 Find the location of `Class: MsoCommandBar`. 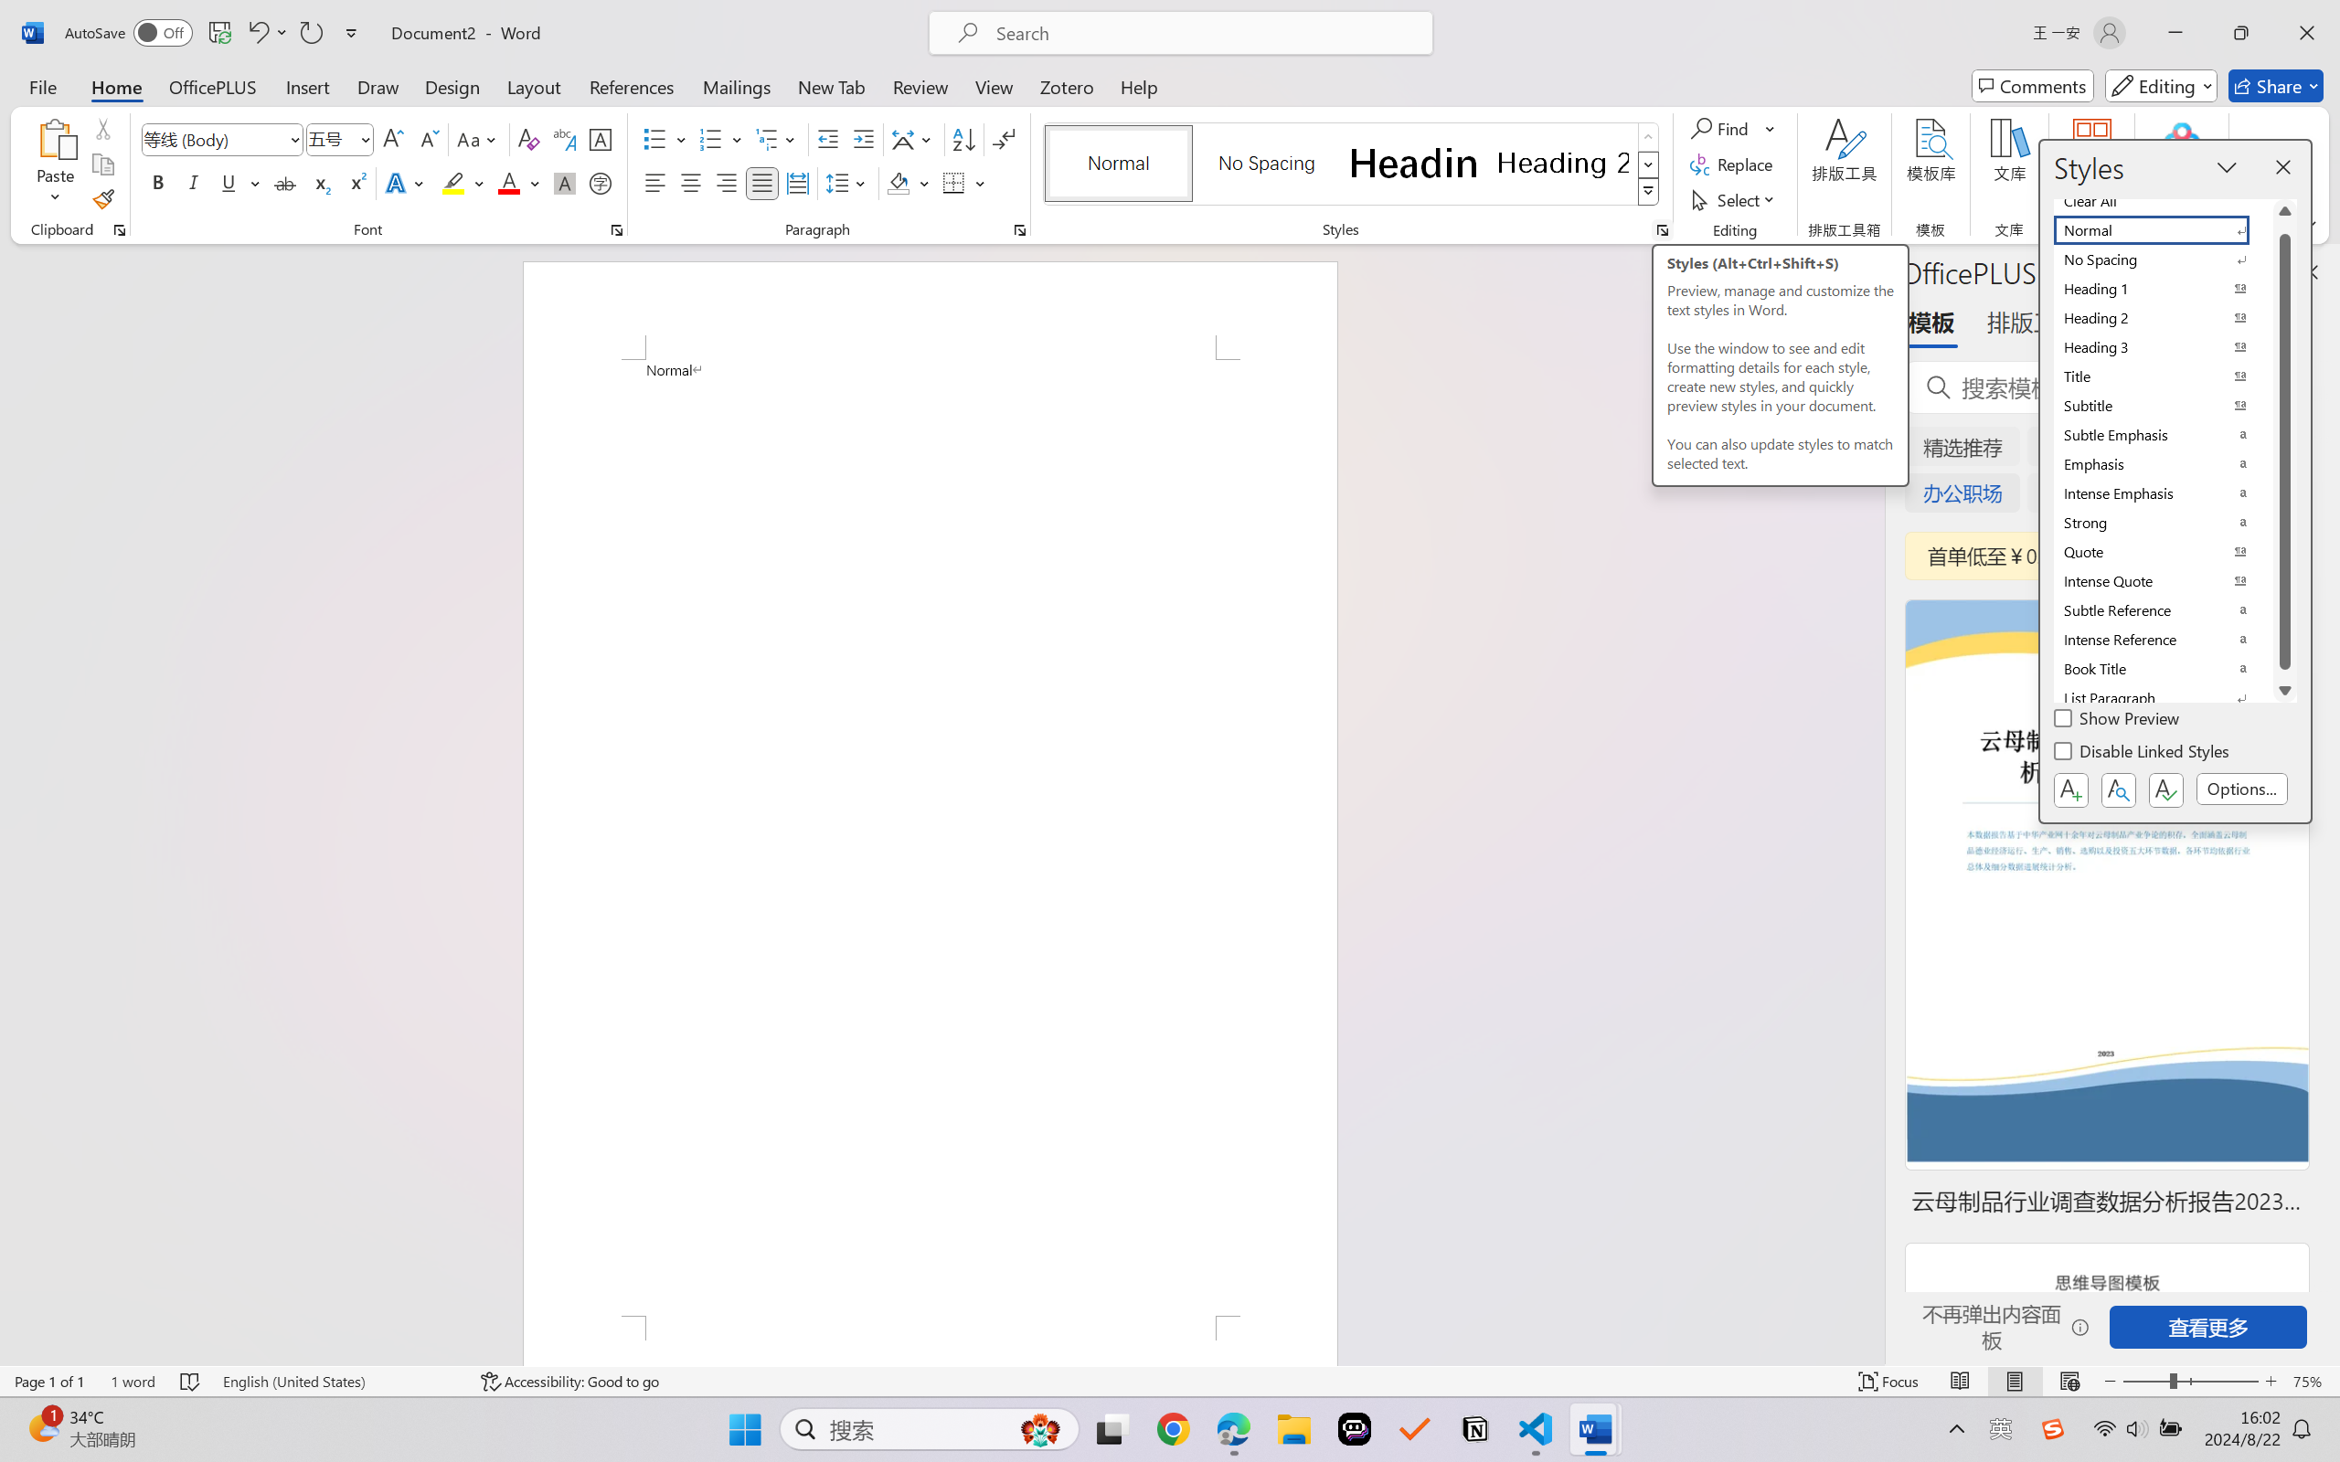

Class: MsoCommandBar is located at coordinates (1170, 1381).